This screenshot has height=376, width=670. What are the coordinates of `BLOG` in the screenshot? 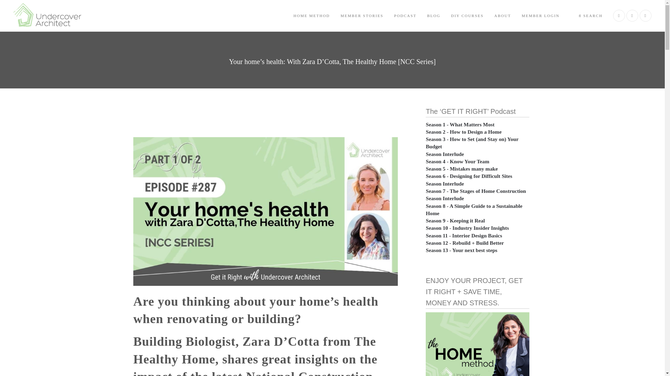 It's located at (433, 15).